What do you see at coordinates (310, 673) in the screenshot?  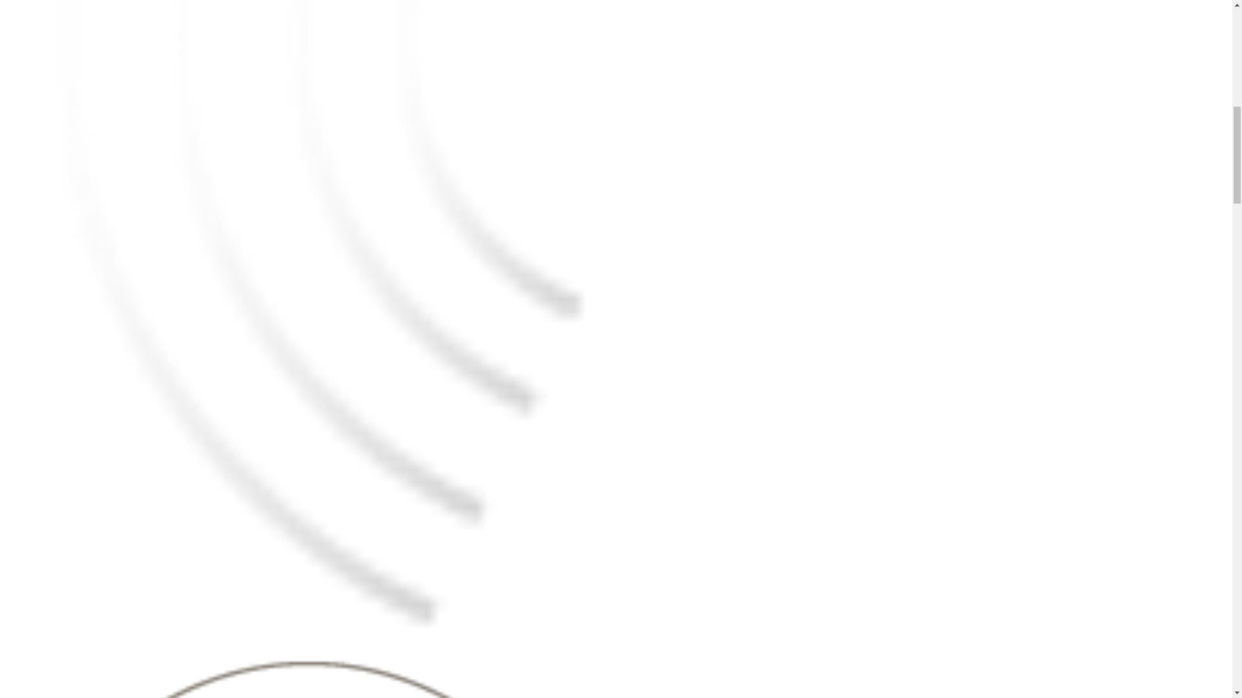 I see `air duct` at bounding box center [310, 673].